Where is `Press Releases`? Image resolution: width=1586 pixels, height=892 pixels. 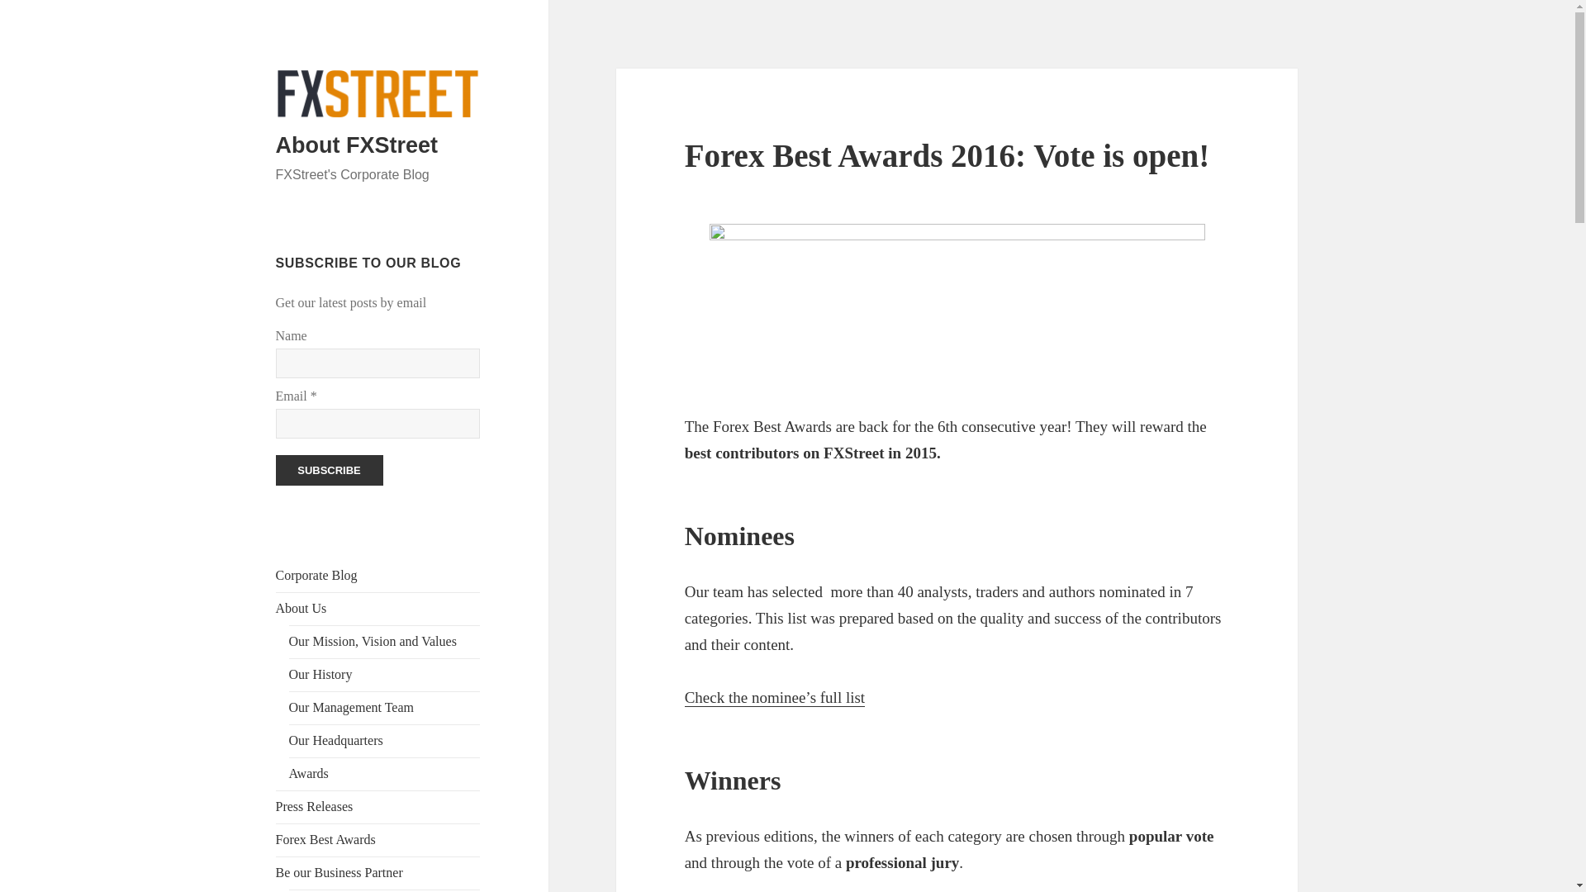 Press Releases is located at coordinates (315, 806).